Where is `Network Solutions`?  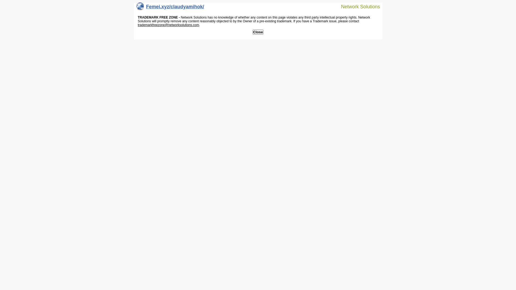
Network Solutions is located at coordinates (357, 6).